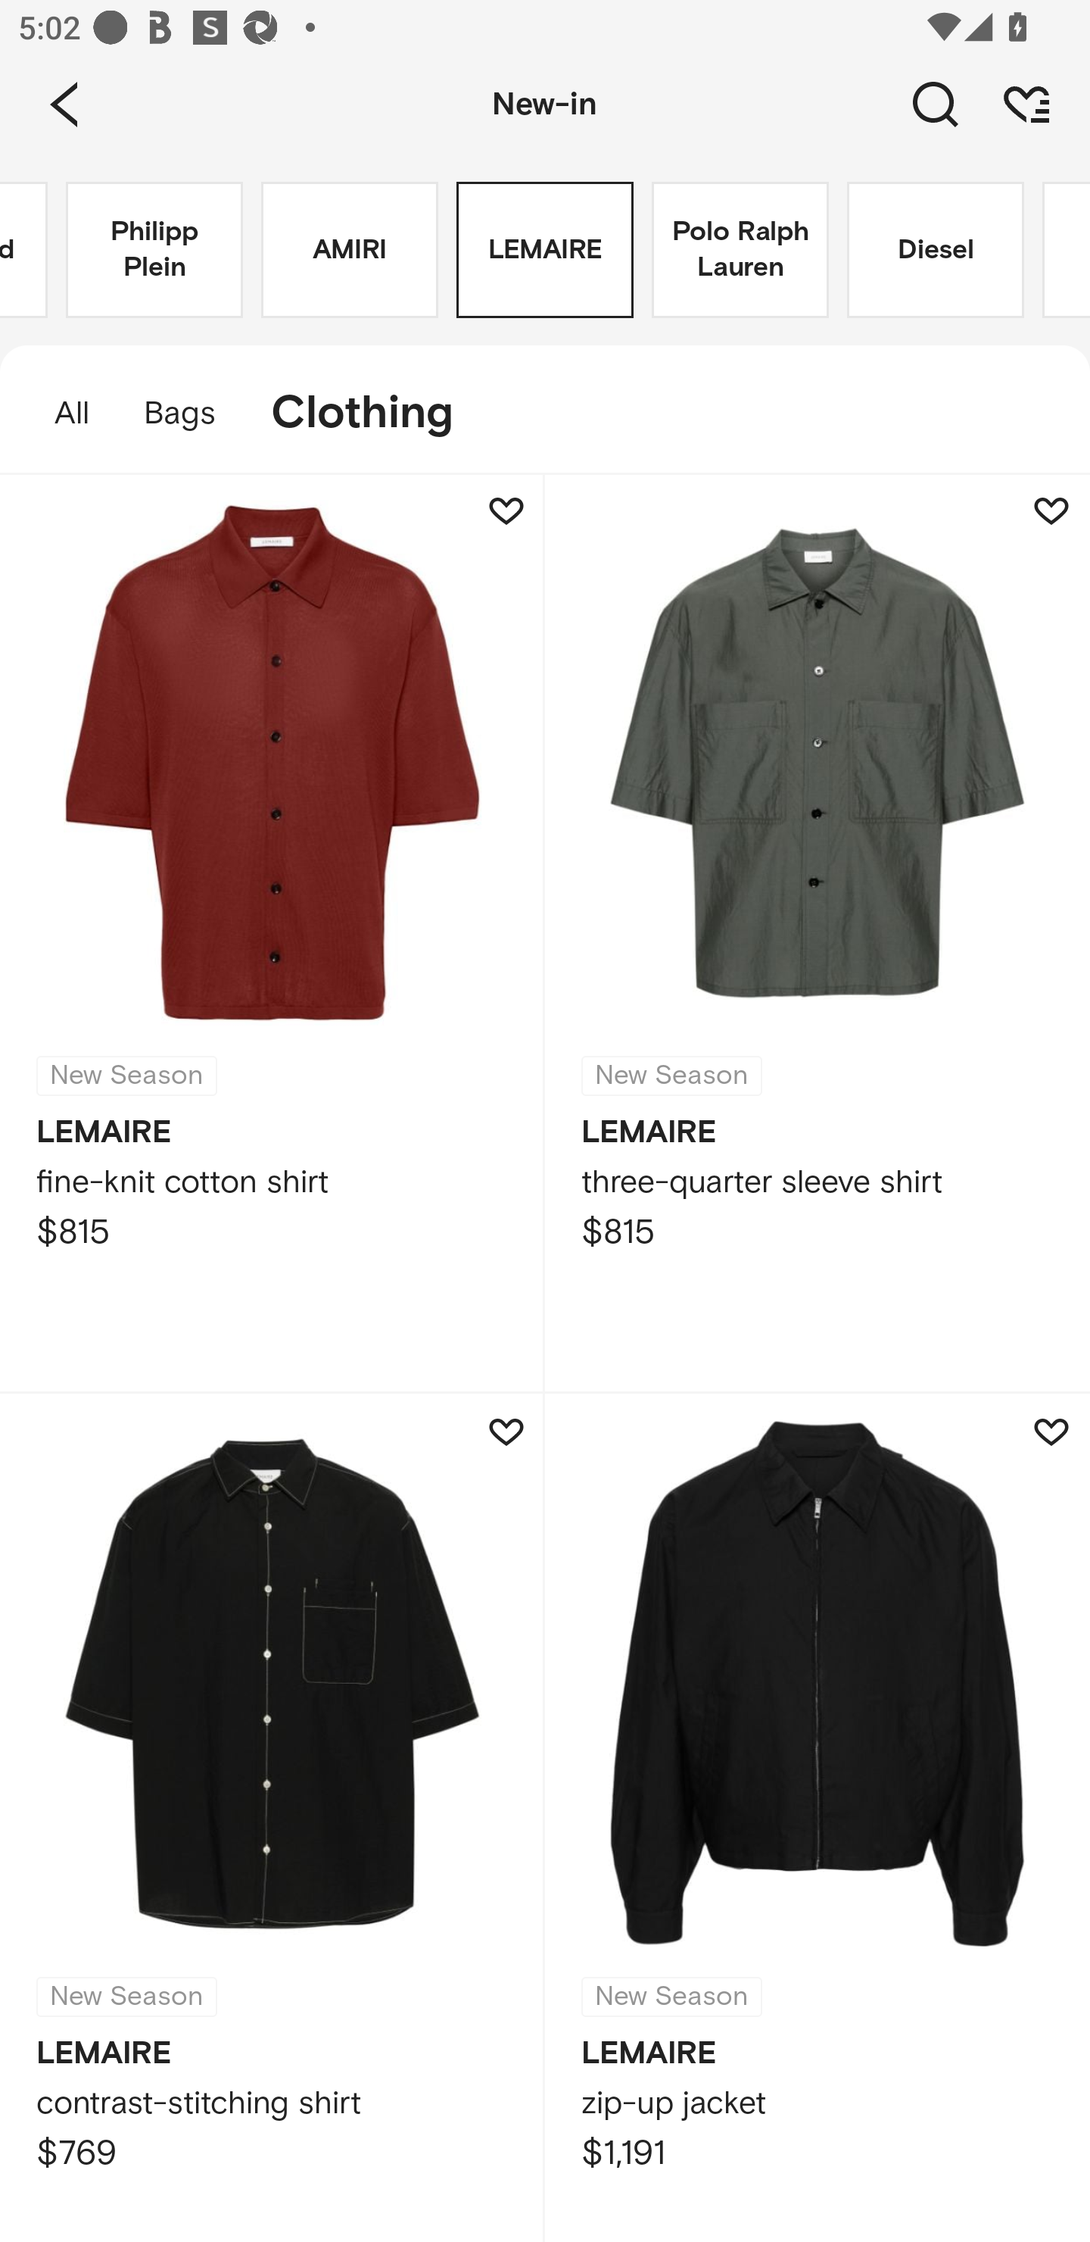  What do you see at coordinates (936, 250) in the screenshot?
I see `Diesel` at bounding box center [936, 250].